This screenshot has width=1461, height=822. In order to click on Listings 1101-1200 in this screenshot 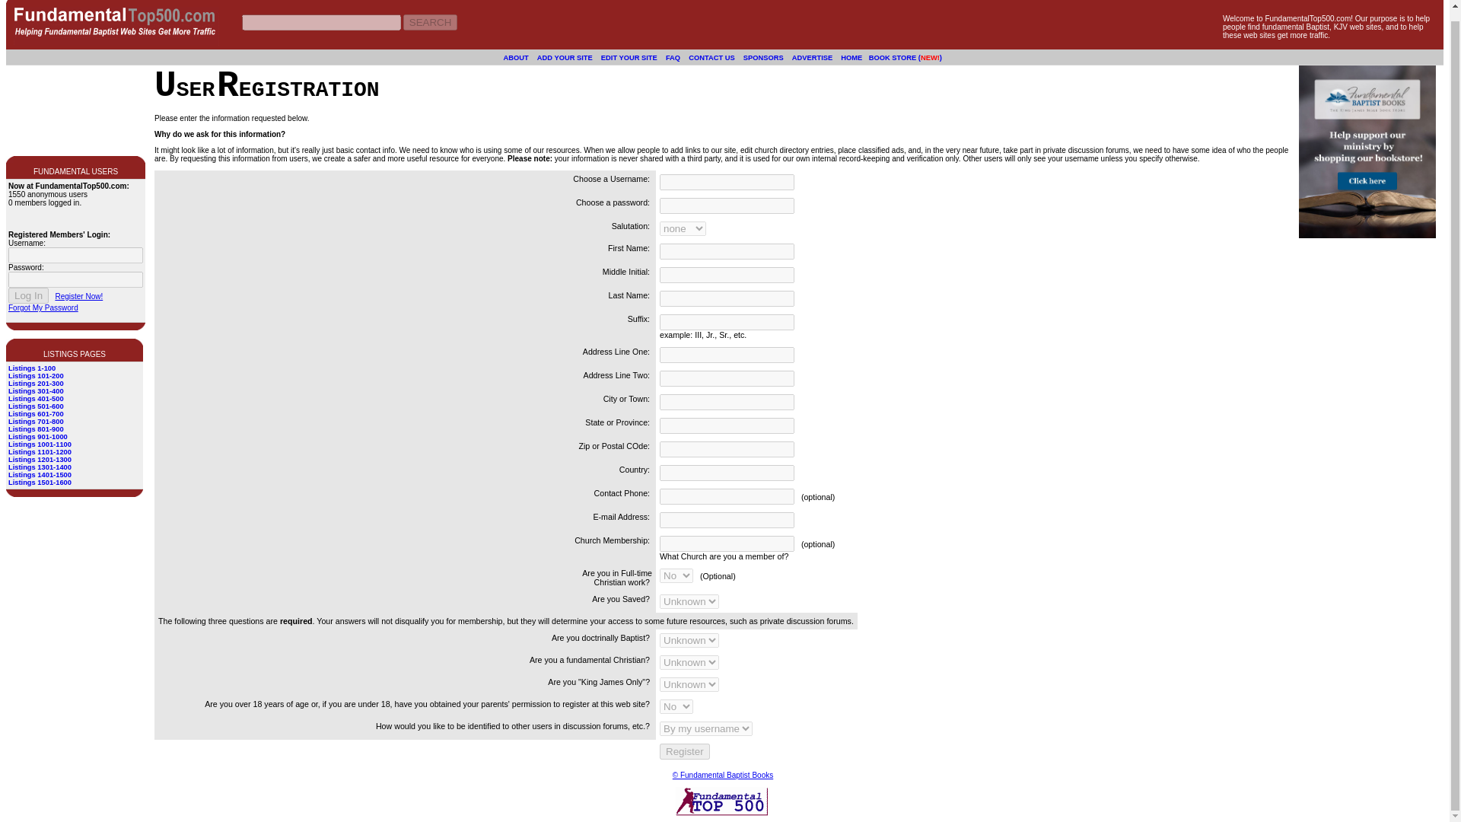, I will do `click(40, 452)`.